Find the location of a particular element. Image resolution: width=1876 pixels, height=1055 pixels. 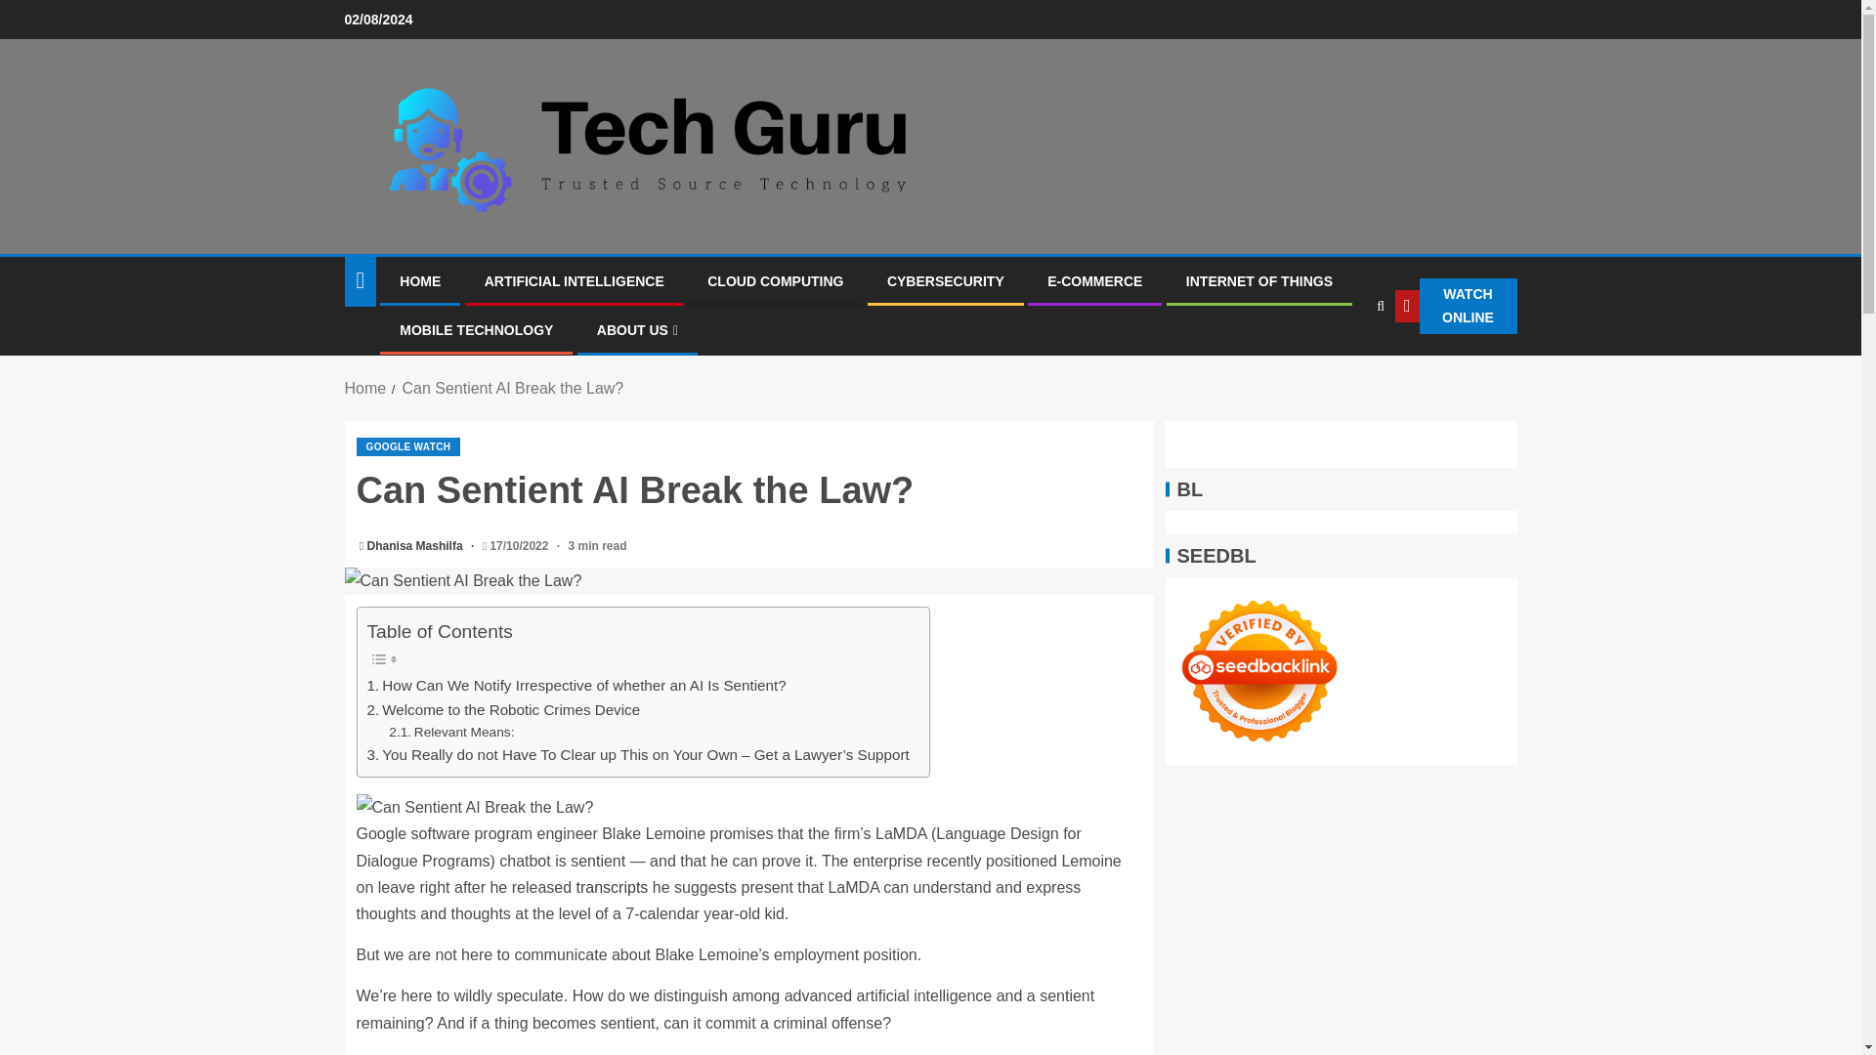

HOME is located at coordinates (420, 280).